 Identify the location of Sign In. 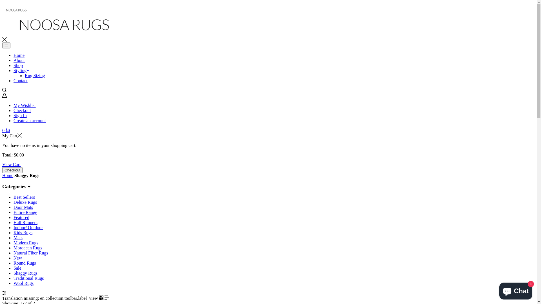
(20, 115).